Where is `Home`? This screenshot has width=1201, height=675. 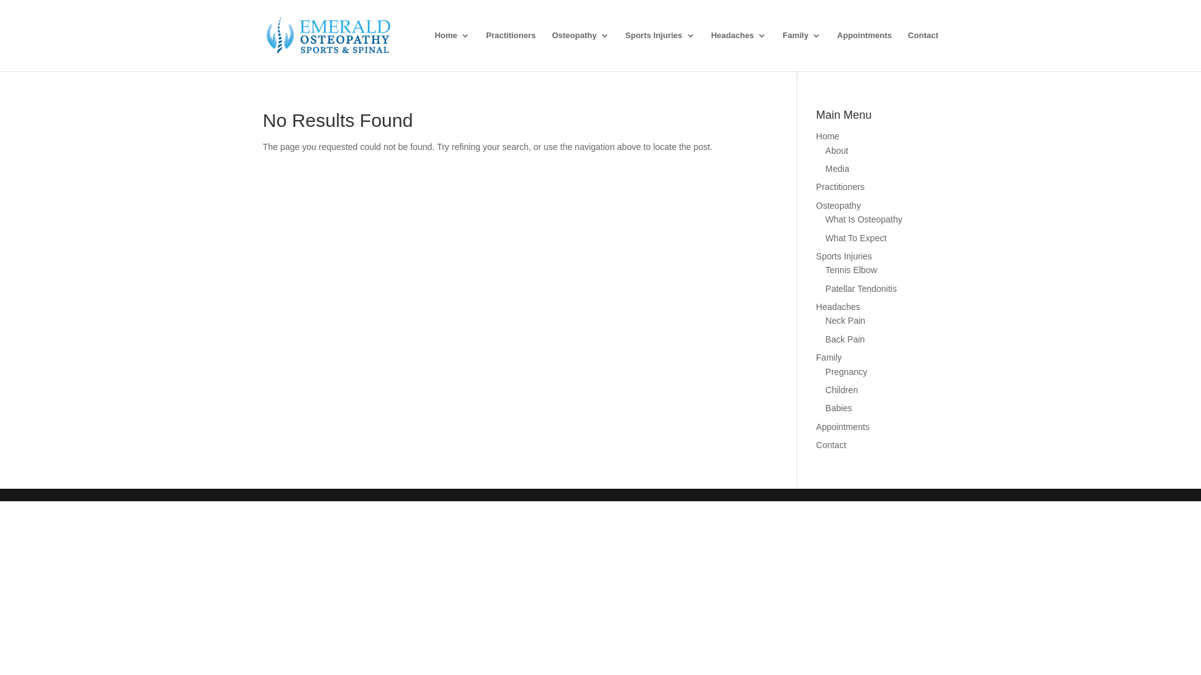 Home is located at coordinates (828, 136).